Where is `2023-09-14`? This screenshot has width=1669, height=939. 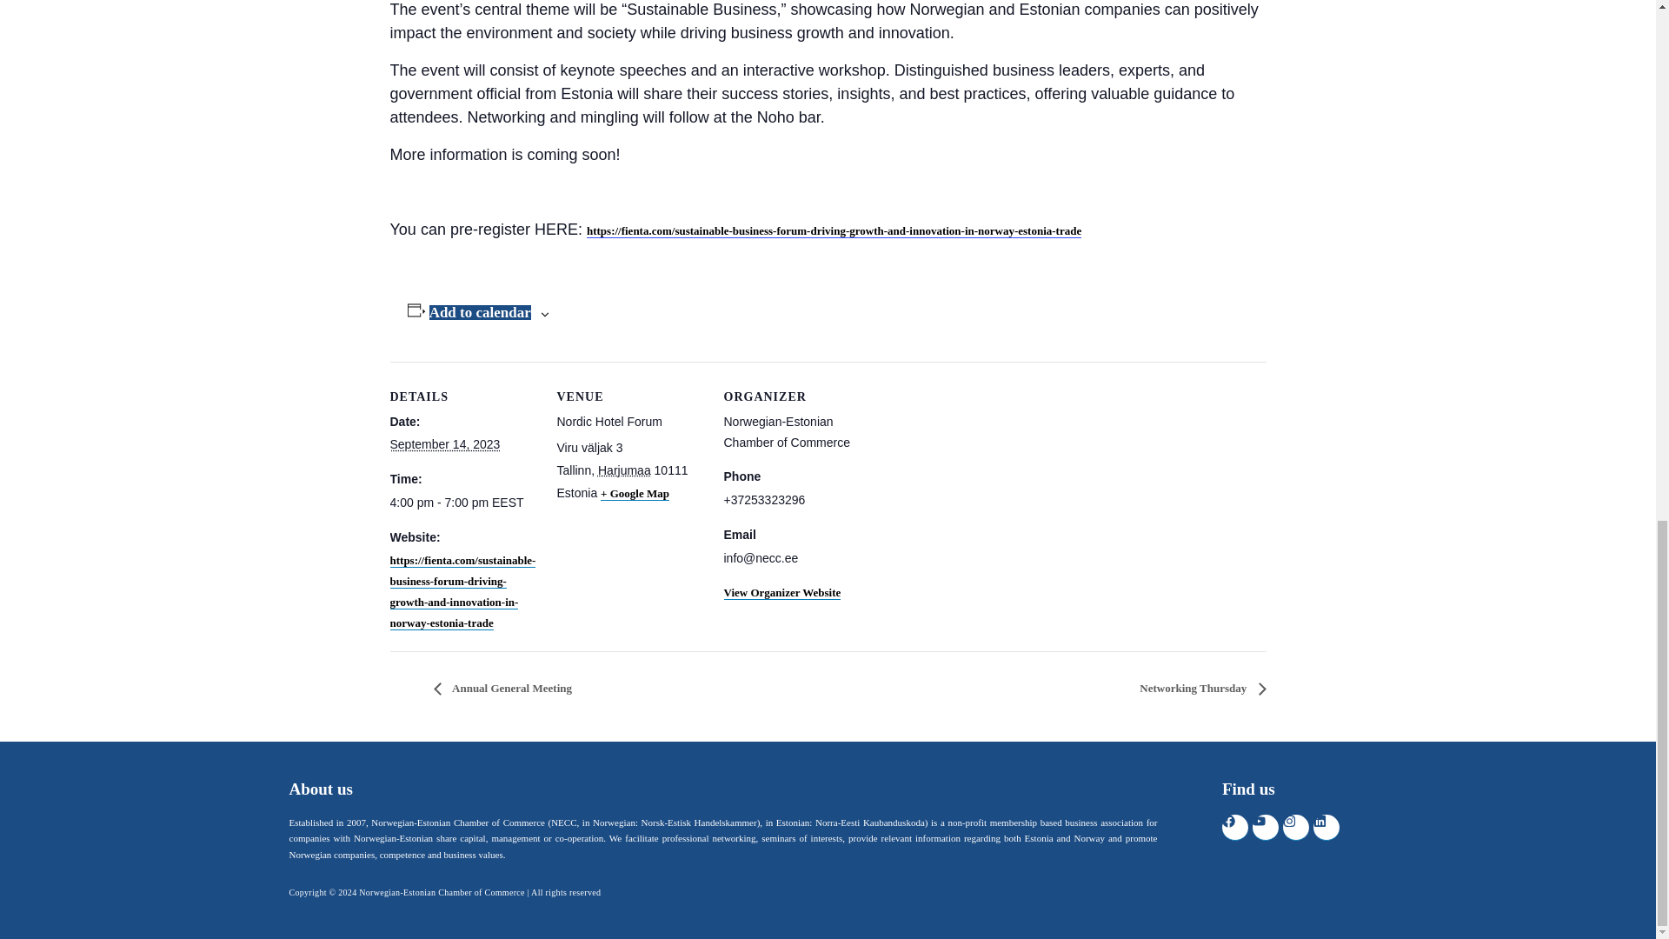 2023-09-14 is located at coordinates (443, 444).